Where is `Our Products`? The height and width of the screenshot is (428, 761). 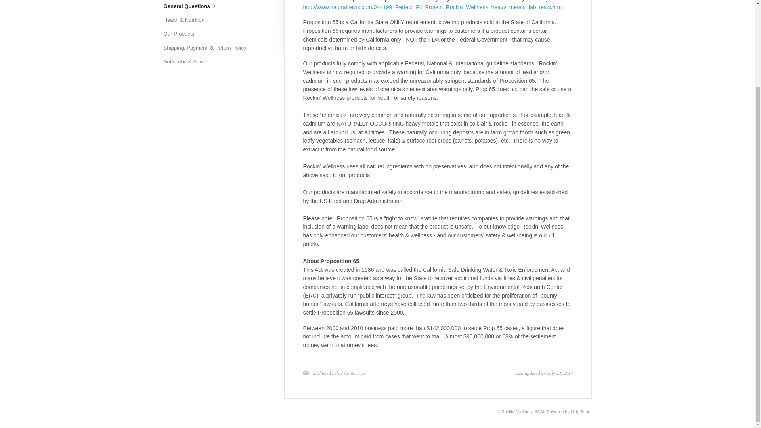 Our Products is located at coordinates (182, 34).